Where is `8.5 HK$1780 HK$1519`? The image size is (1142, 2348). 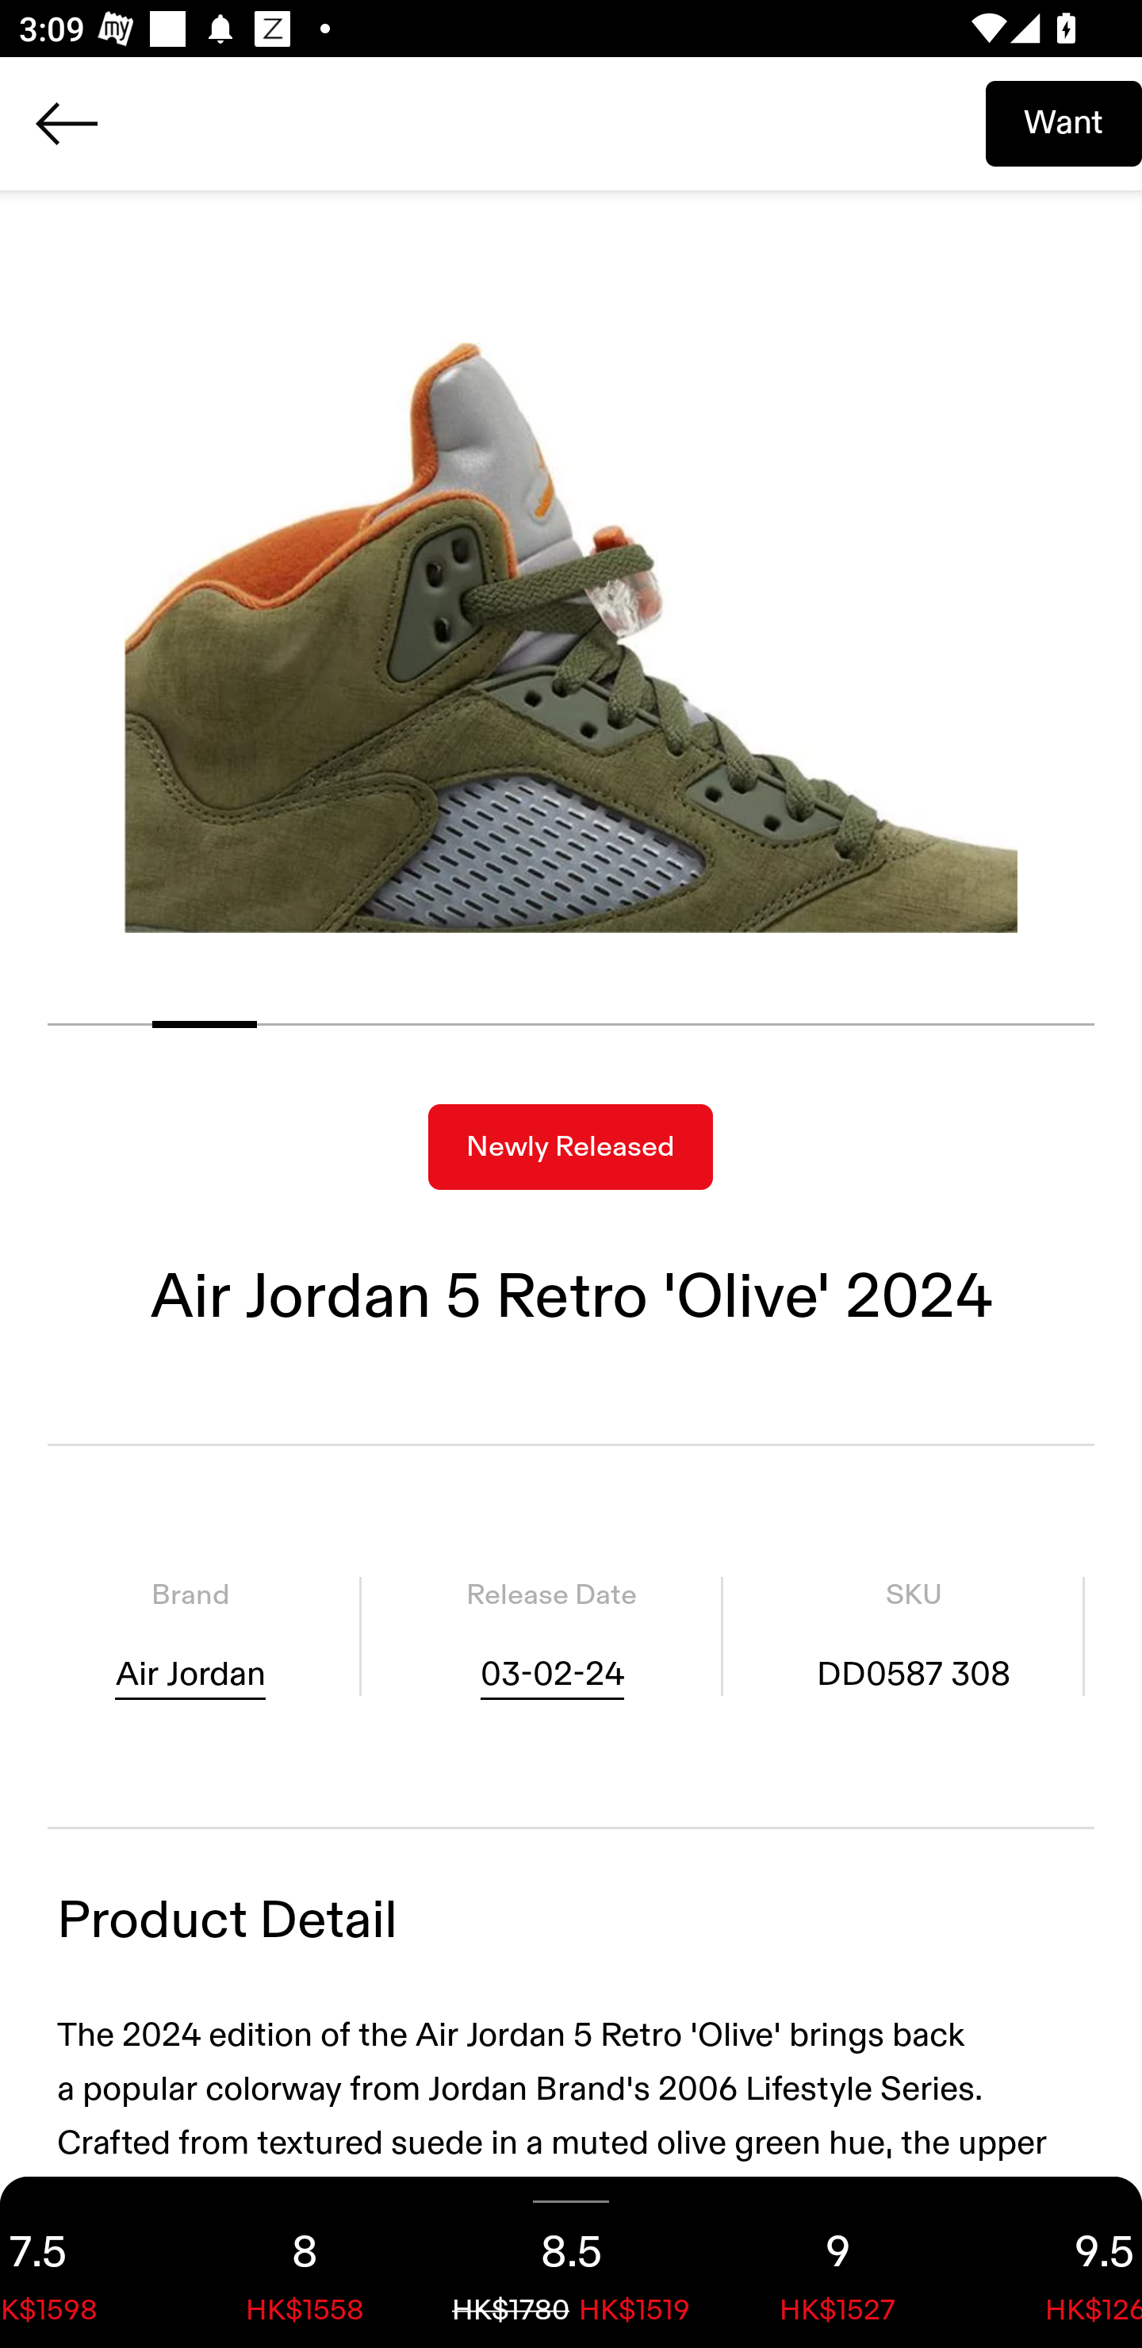 8.5 HK$1780 HK$1519 is located at coordinates (571, 2262).